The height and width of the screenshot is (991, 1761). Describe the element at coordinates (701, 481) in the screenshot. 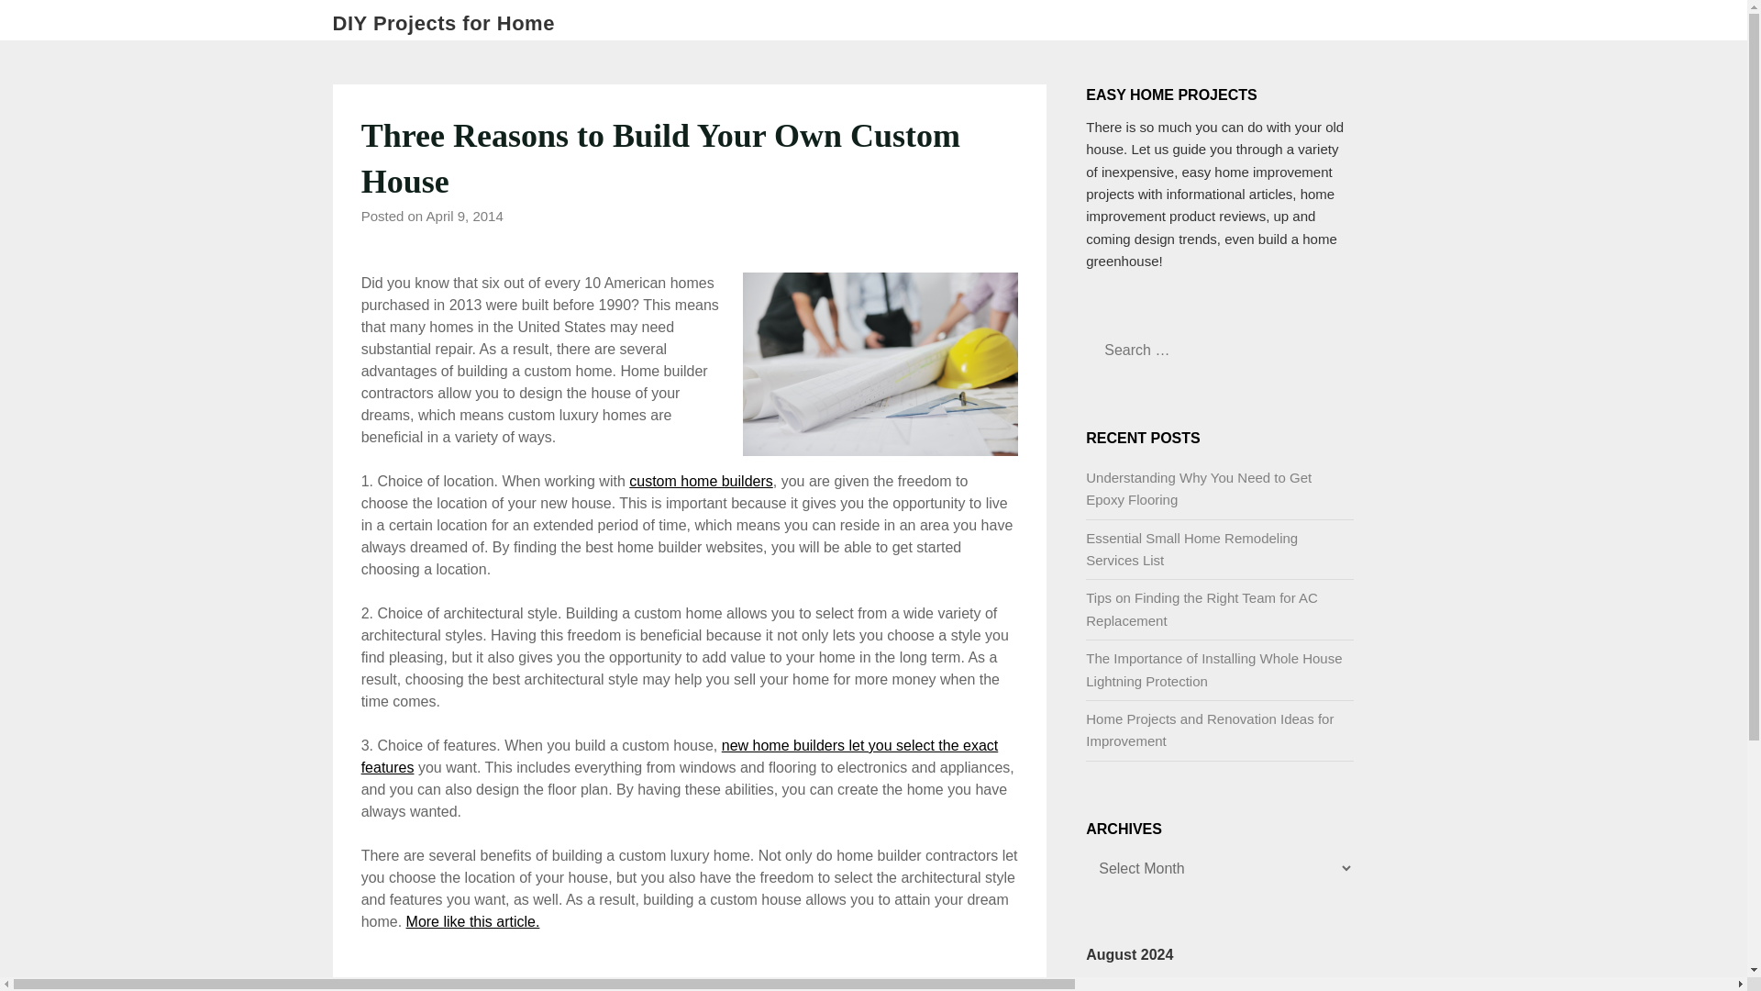

I see `custom home builders` at that location.